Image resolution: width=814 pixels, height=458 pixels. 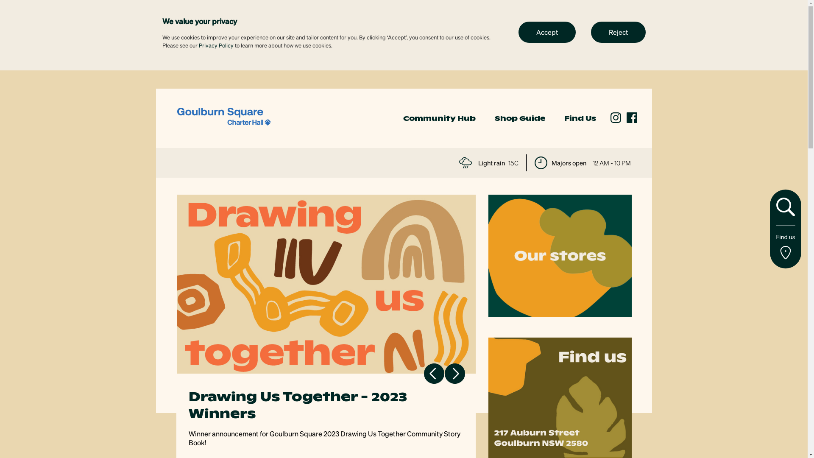 I want to click on Previous, so click(x=434, y=373).